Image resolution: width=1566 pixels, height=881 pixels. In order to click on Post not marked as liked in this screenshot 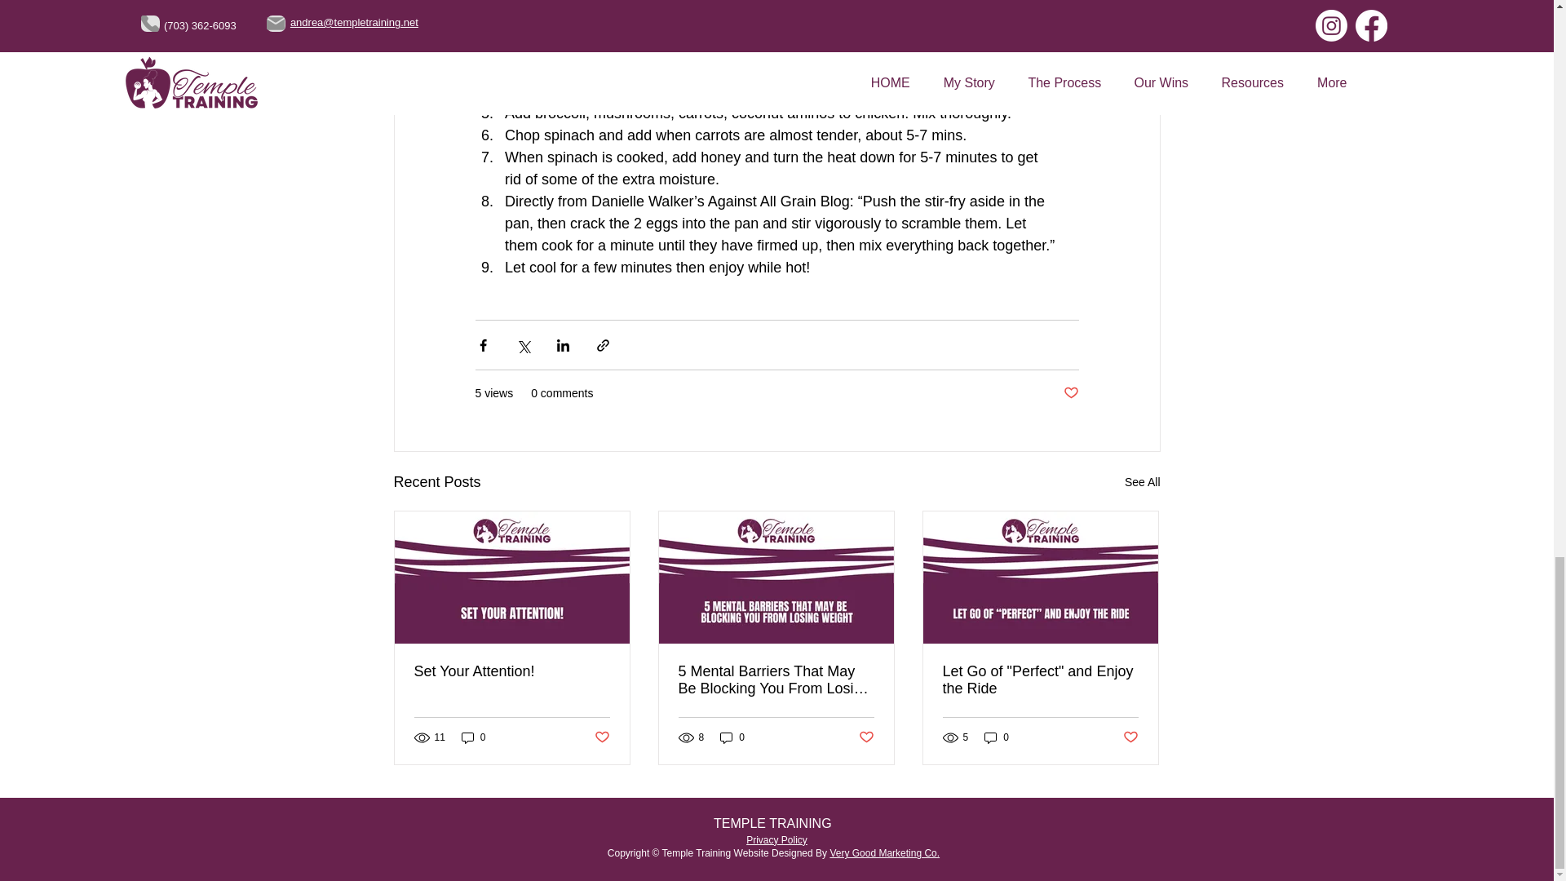, I will do `click(1070, 393)`.